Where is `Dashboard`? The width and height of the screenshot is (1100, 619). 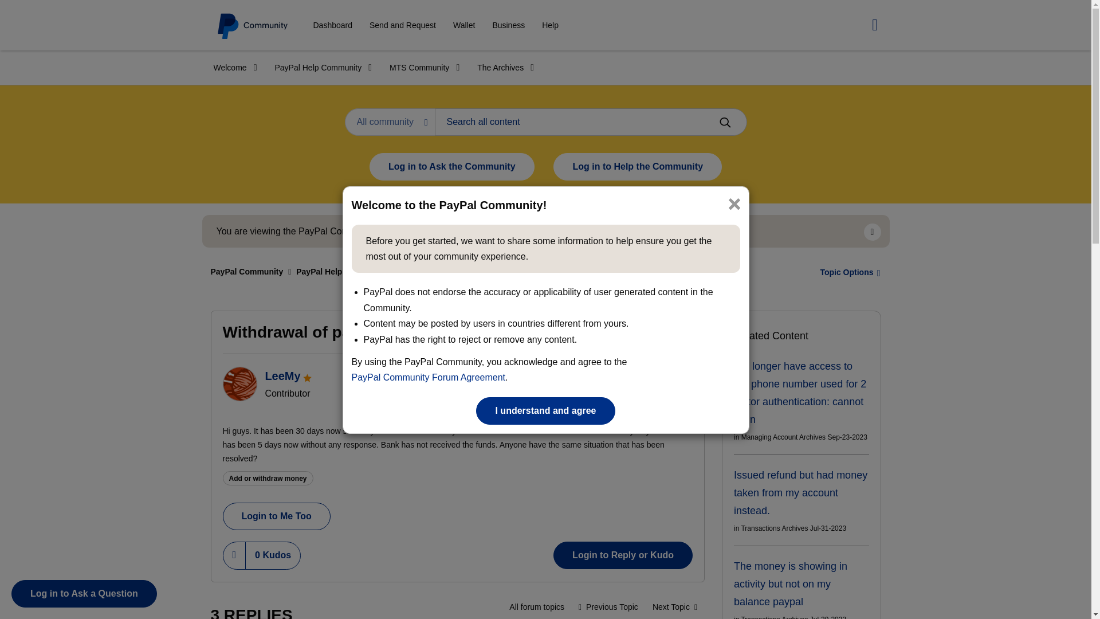
Dashboard is located at coordinates (332, 25).